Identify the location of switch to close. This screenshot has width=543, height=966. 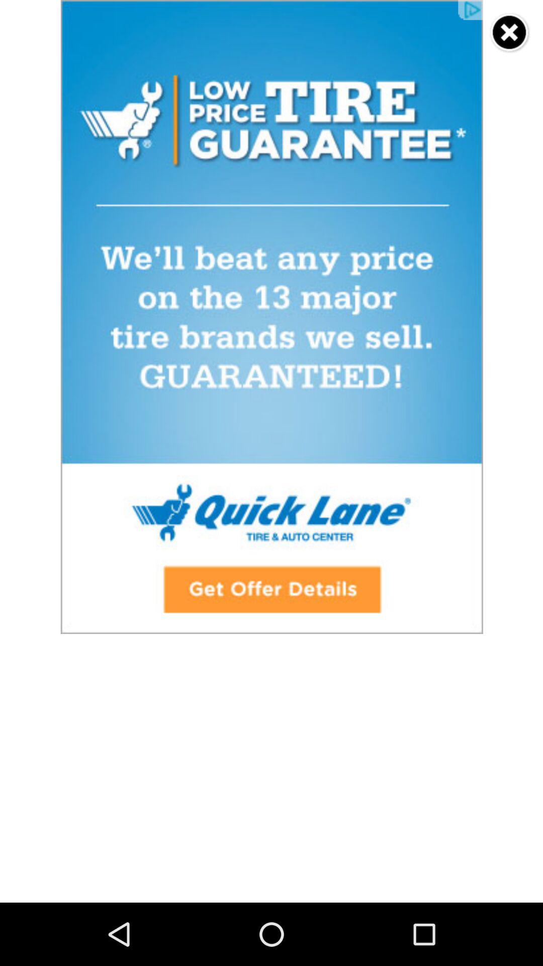
(510, 33).